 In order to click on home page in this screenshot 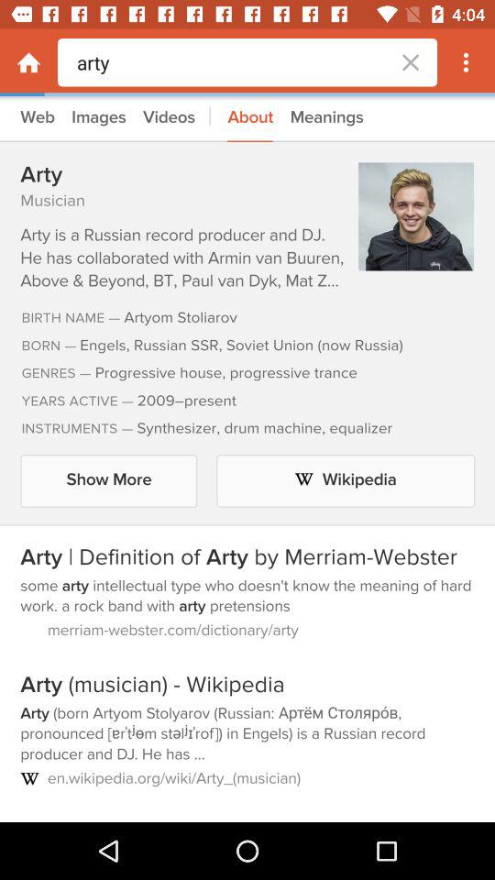, I will do `click(29, 62)`.